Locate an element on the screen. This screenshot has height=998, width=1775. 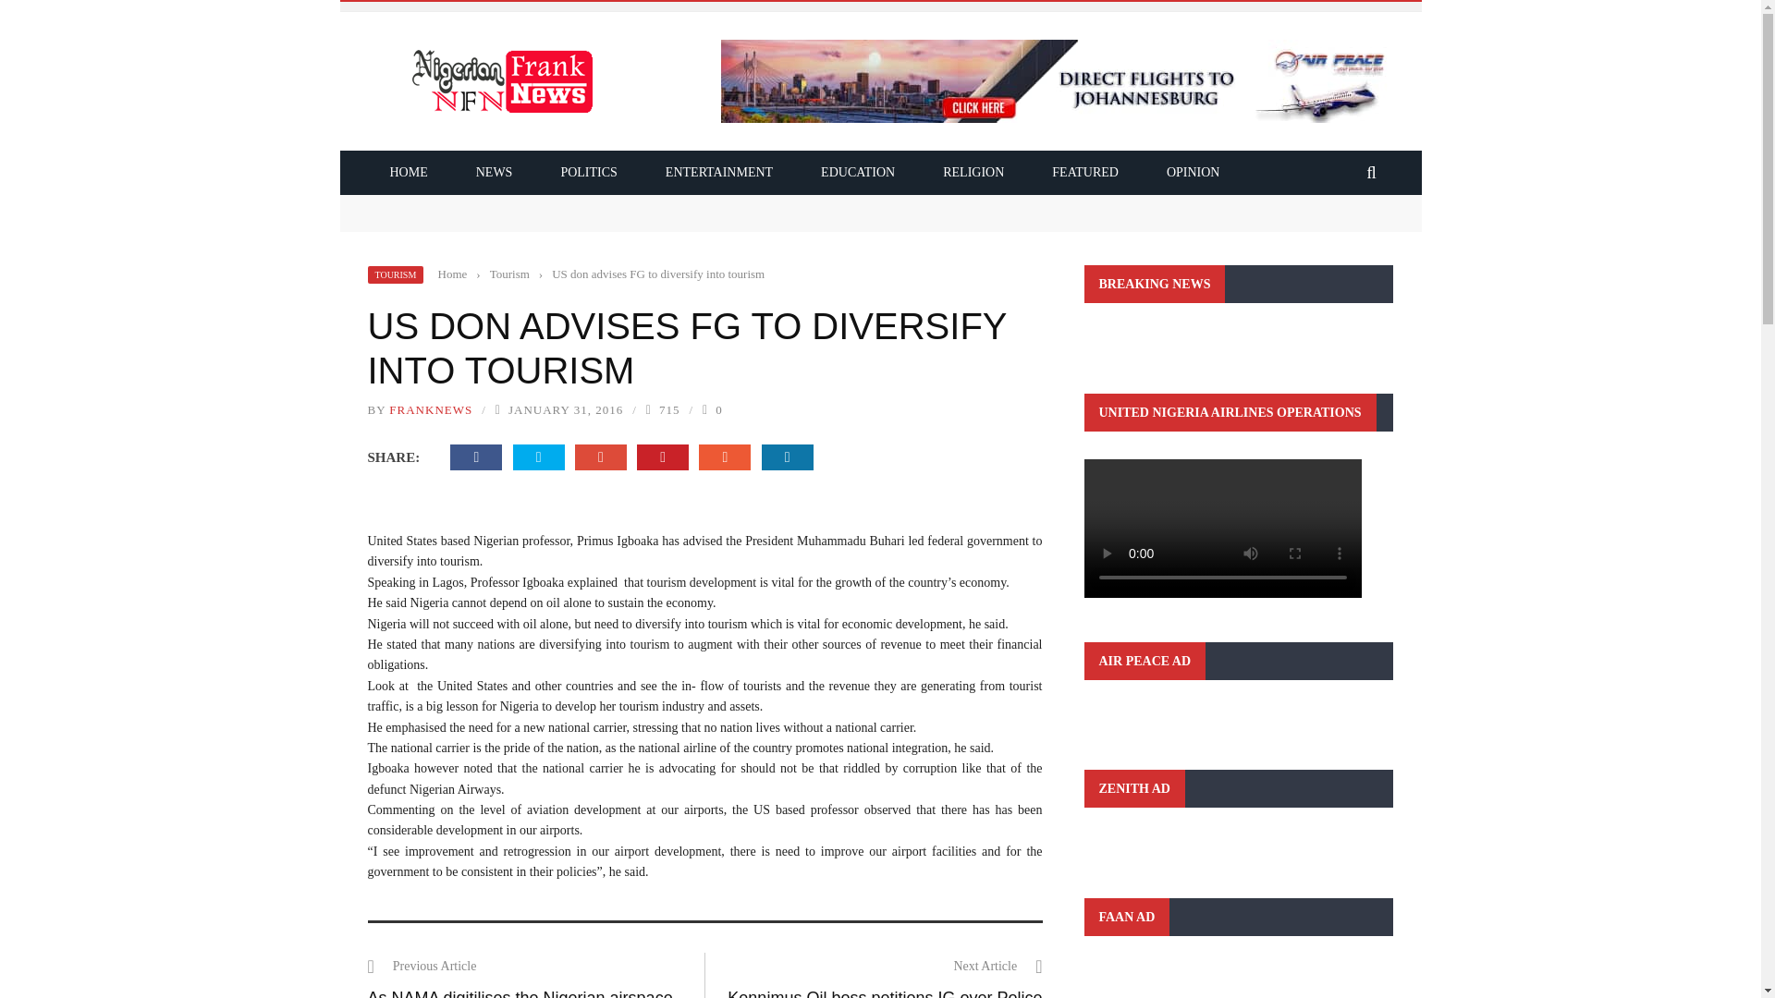
Kennimus Oil boss petitions IG over Police handling ... is located at coordinates (885, 993).